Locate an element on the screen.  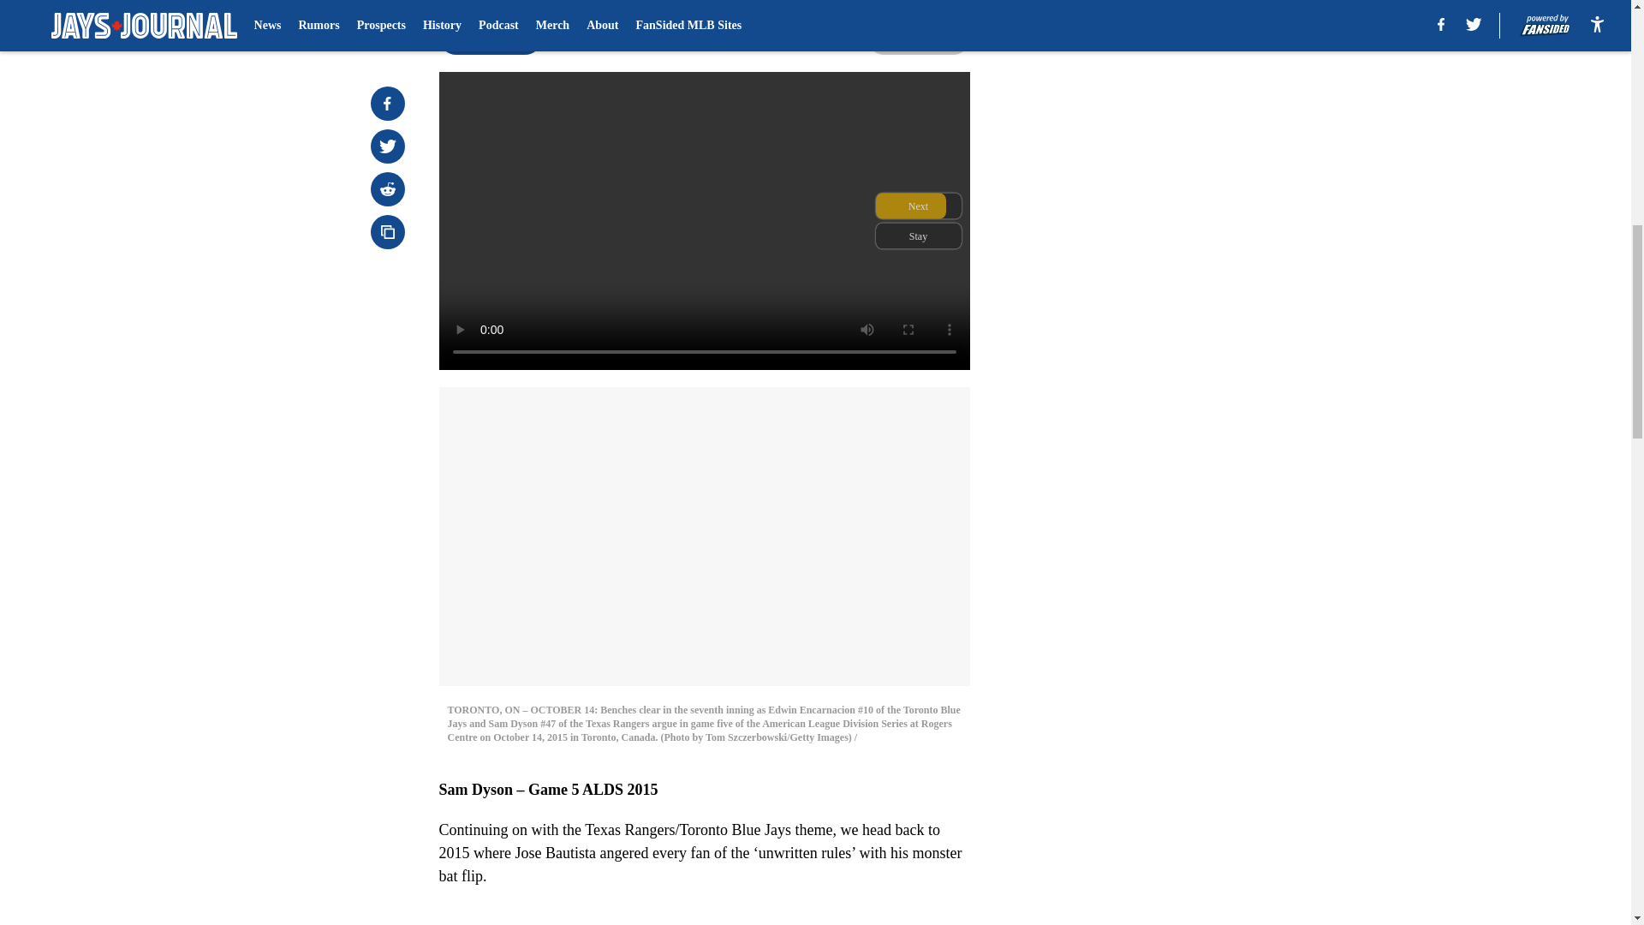
Next is located at coordinates (918, 37).